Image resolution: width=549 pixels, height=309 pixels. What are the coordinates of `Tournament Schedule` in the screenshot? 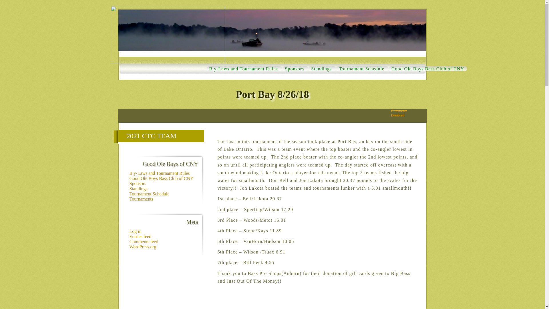 It's located at (157, 136).